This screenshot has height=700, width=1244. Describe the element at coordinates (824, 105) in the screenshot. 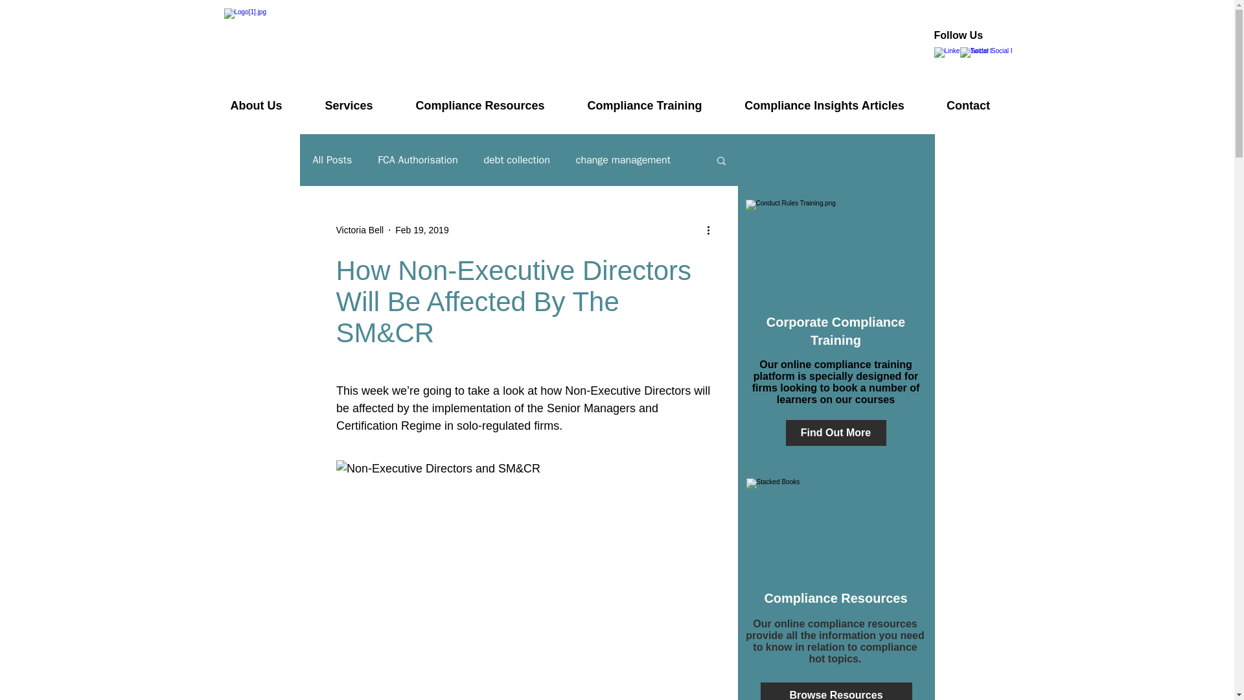

I see `Compliance Insights Articles` at that location.